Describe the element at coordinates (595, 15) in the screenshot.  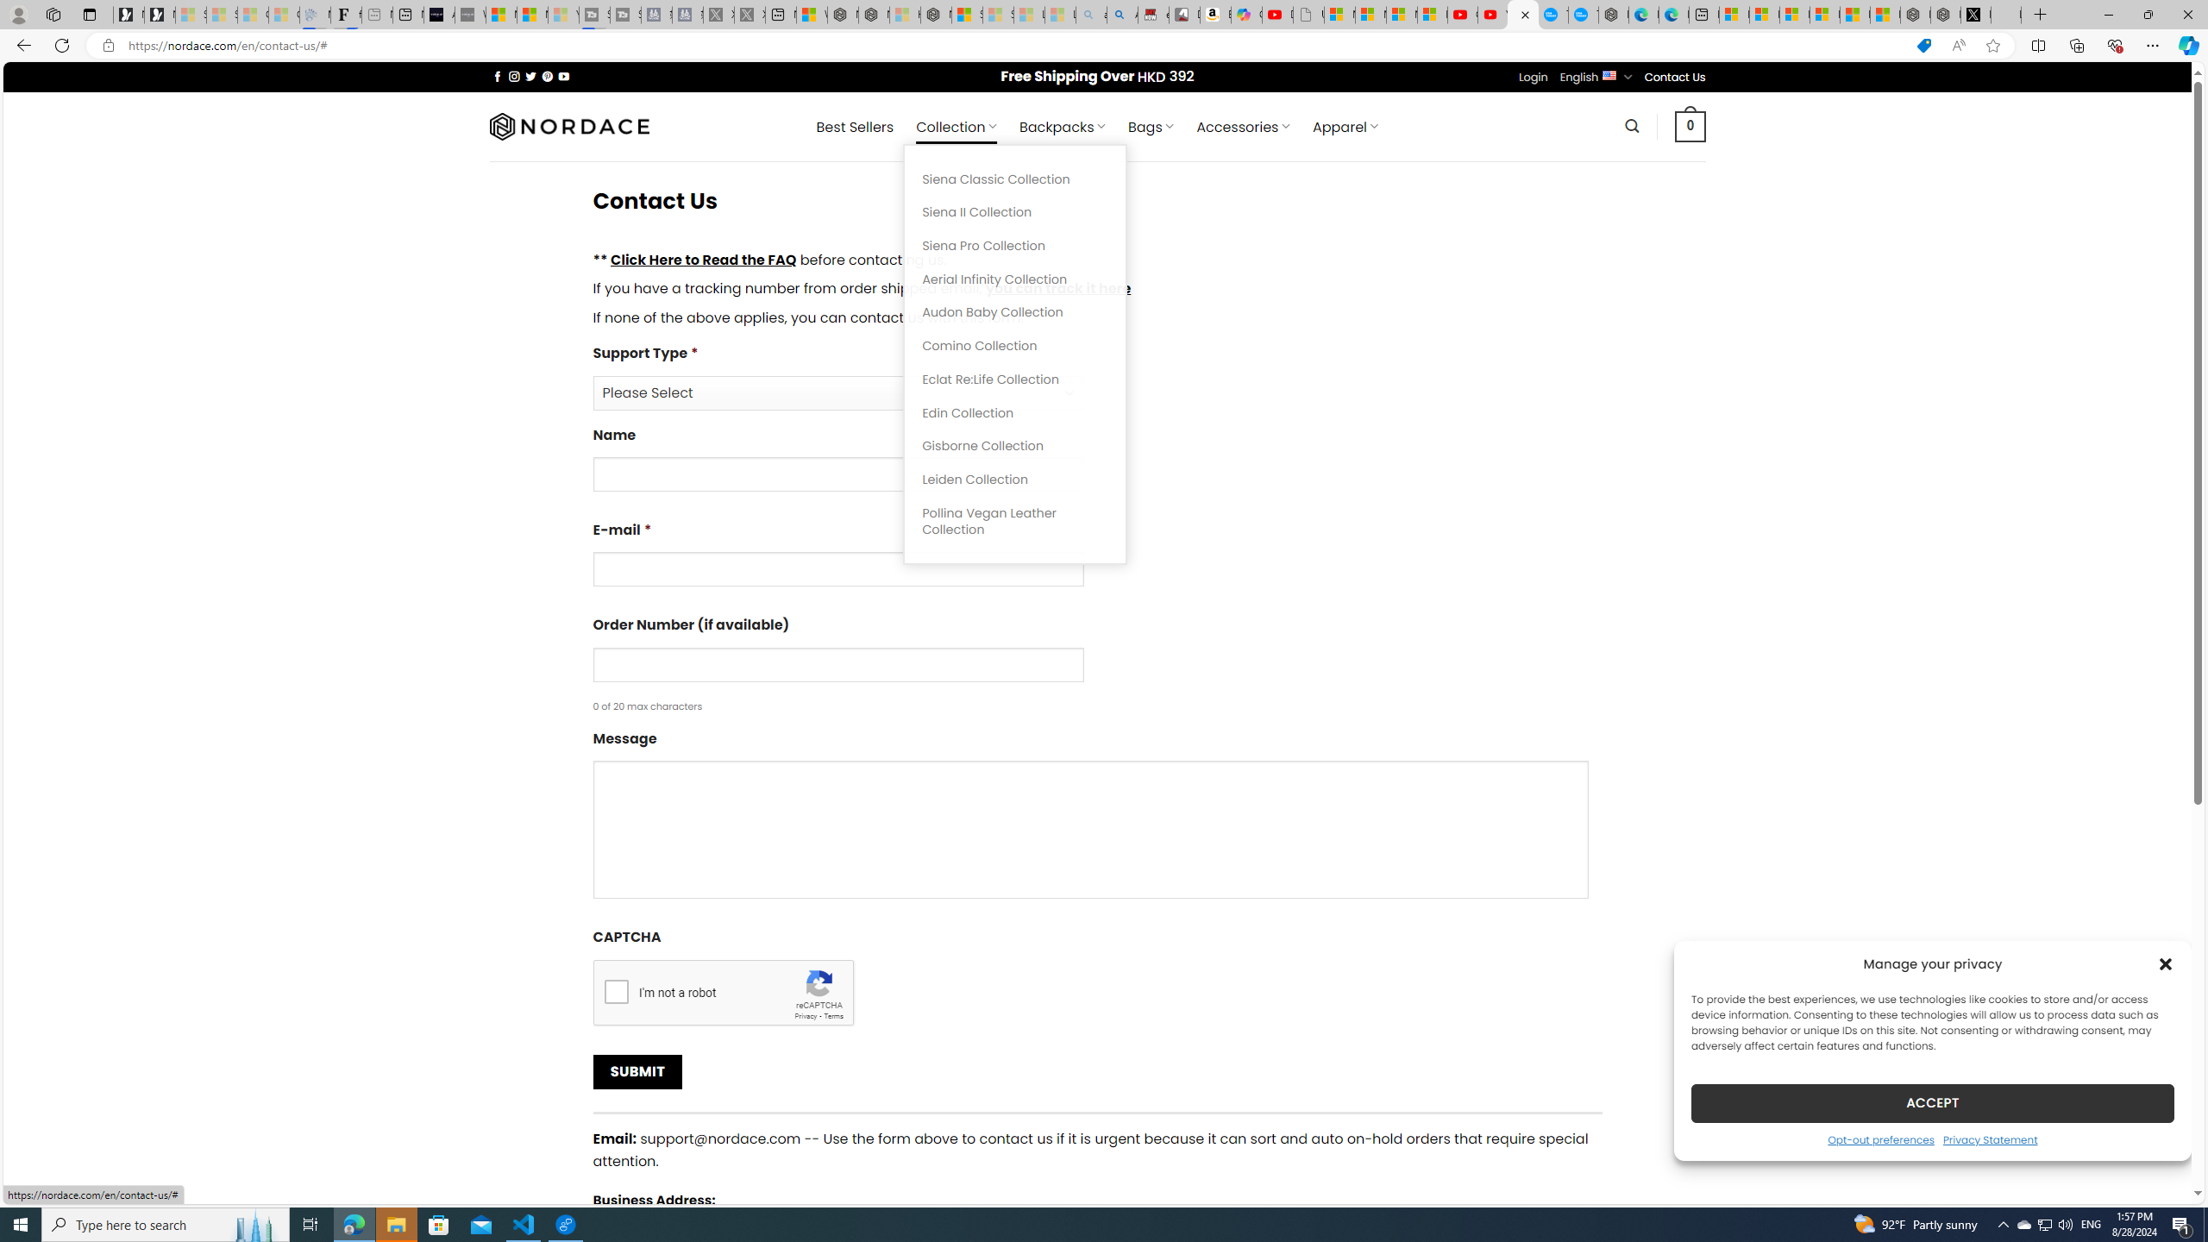
I see `Streaming Coverage | T3 - Sleeping` at that location.